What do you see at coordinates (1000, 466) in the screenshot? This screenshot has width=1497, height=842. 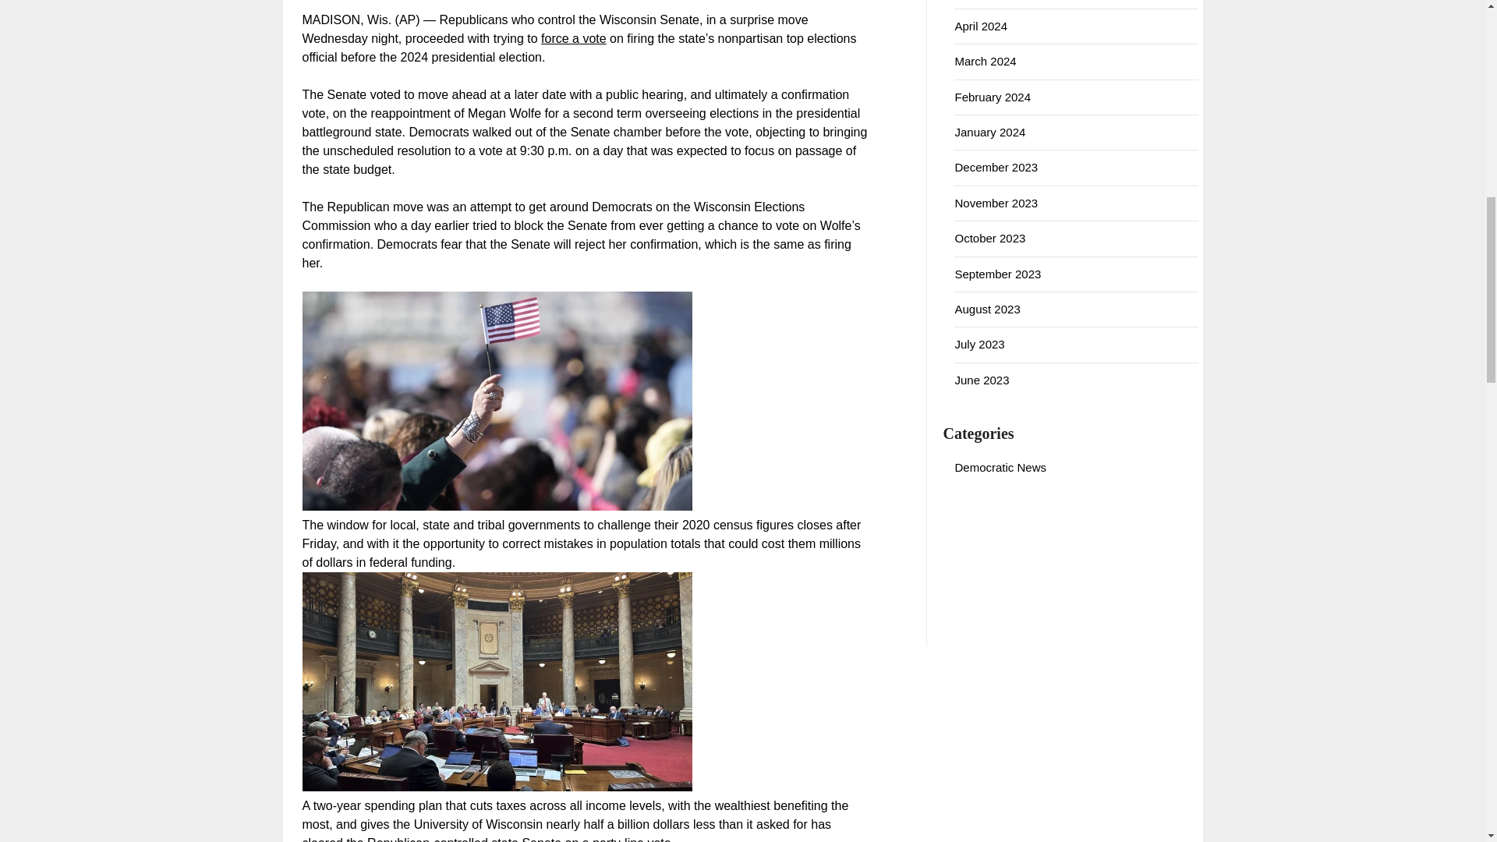 I see `Democratic News` at bounding box center [1000, 466].